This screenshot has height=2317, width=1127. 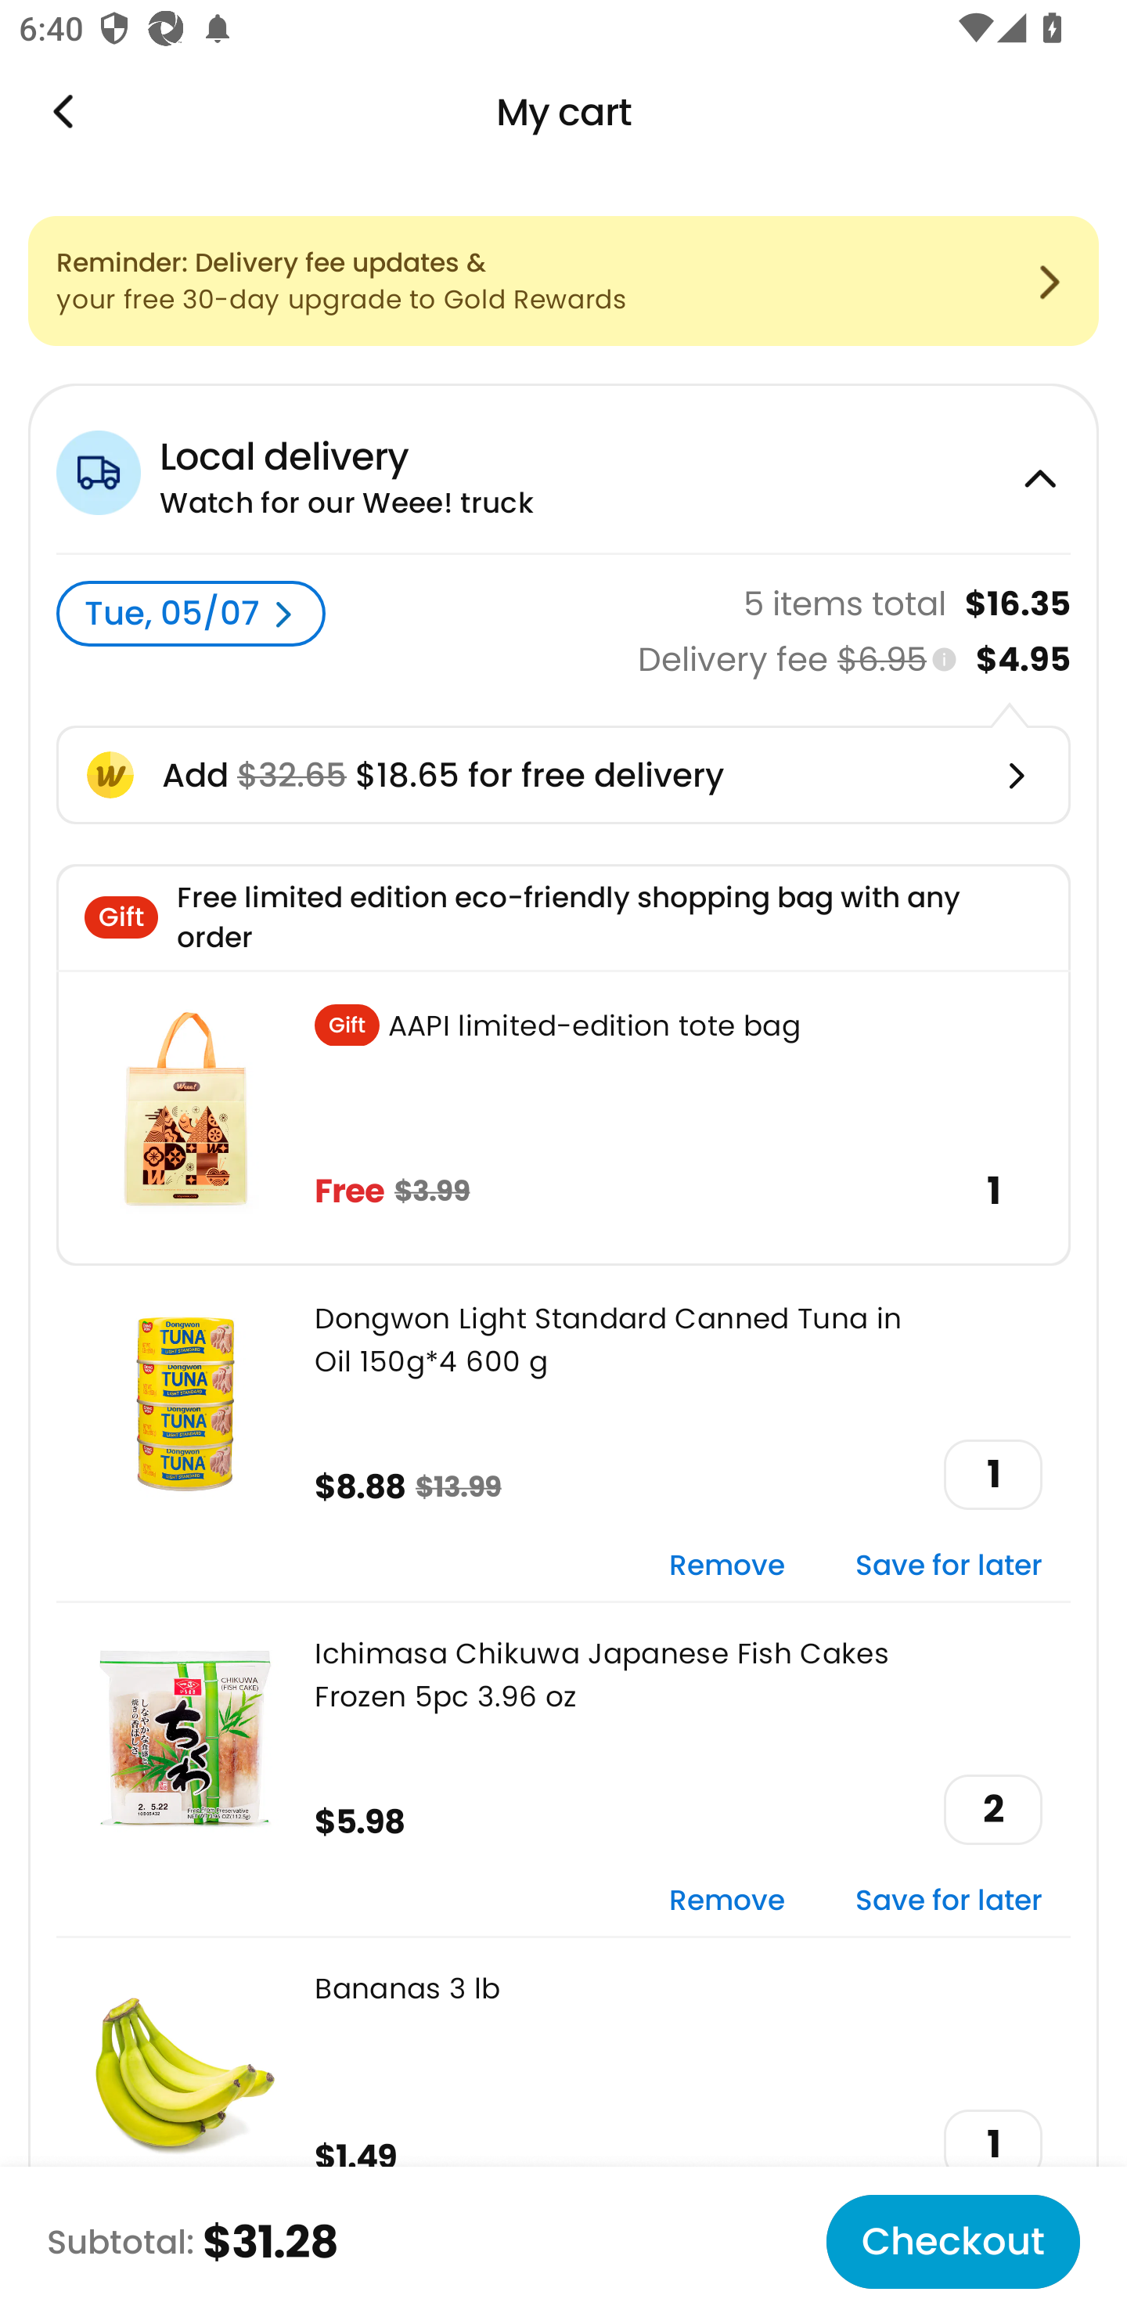 What do you see at coordinates (993, 1810) in the screenshot?
I see `2` at bounding box center [993, 1810].